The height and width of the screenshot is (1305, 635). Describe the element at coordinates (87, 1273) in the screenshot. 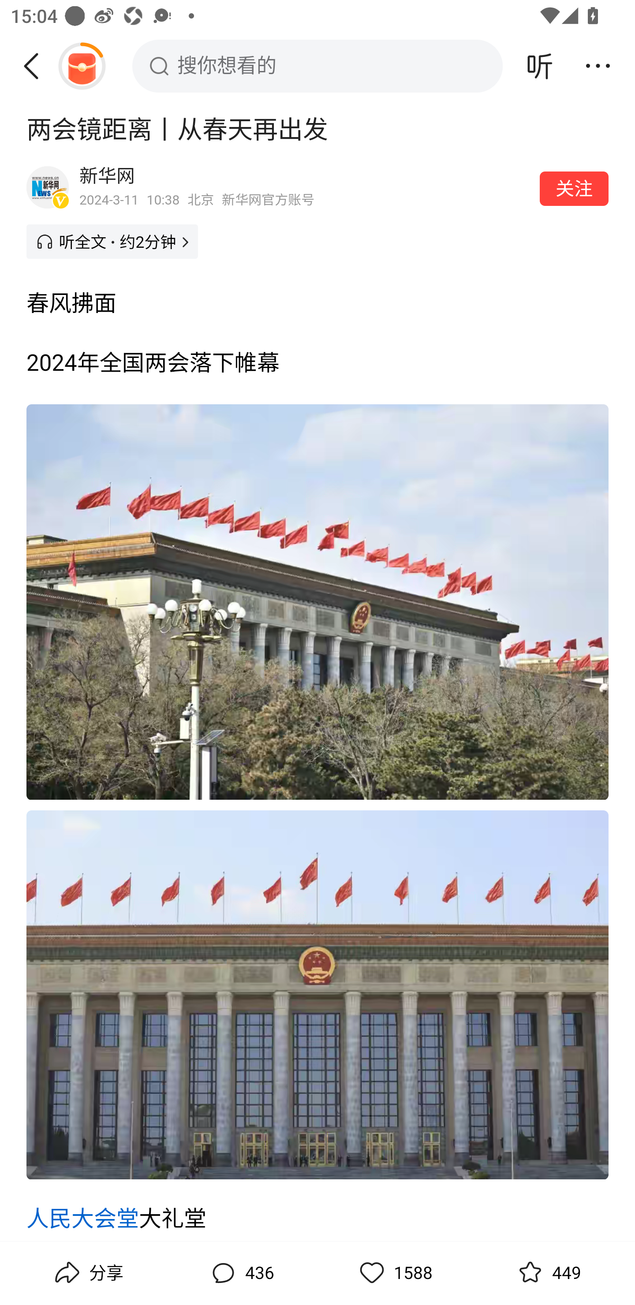

I see `分享` at that location.